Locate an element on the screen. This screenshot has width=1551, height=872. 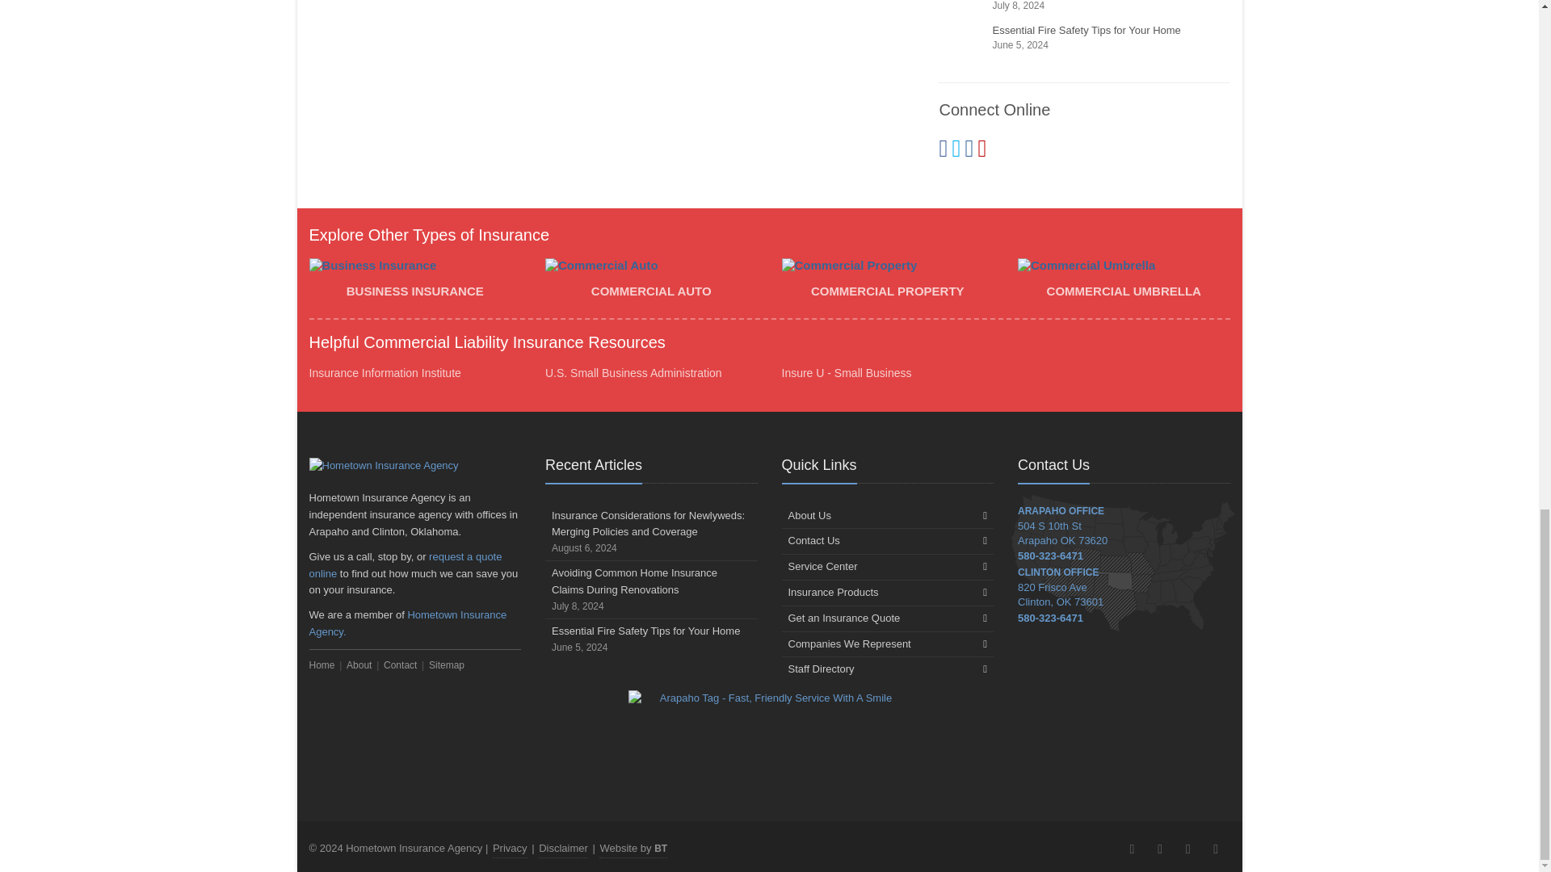
COMMERCIAL AUTO is located at coordinates (651, 282).